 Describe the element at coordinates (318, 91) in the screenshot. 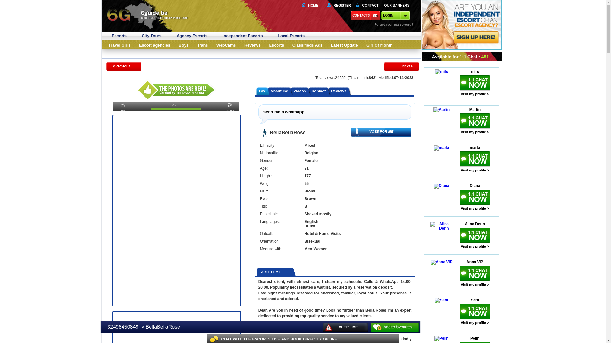

I see `Contact` at that location.